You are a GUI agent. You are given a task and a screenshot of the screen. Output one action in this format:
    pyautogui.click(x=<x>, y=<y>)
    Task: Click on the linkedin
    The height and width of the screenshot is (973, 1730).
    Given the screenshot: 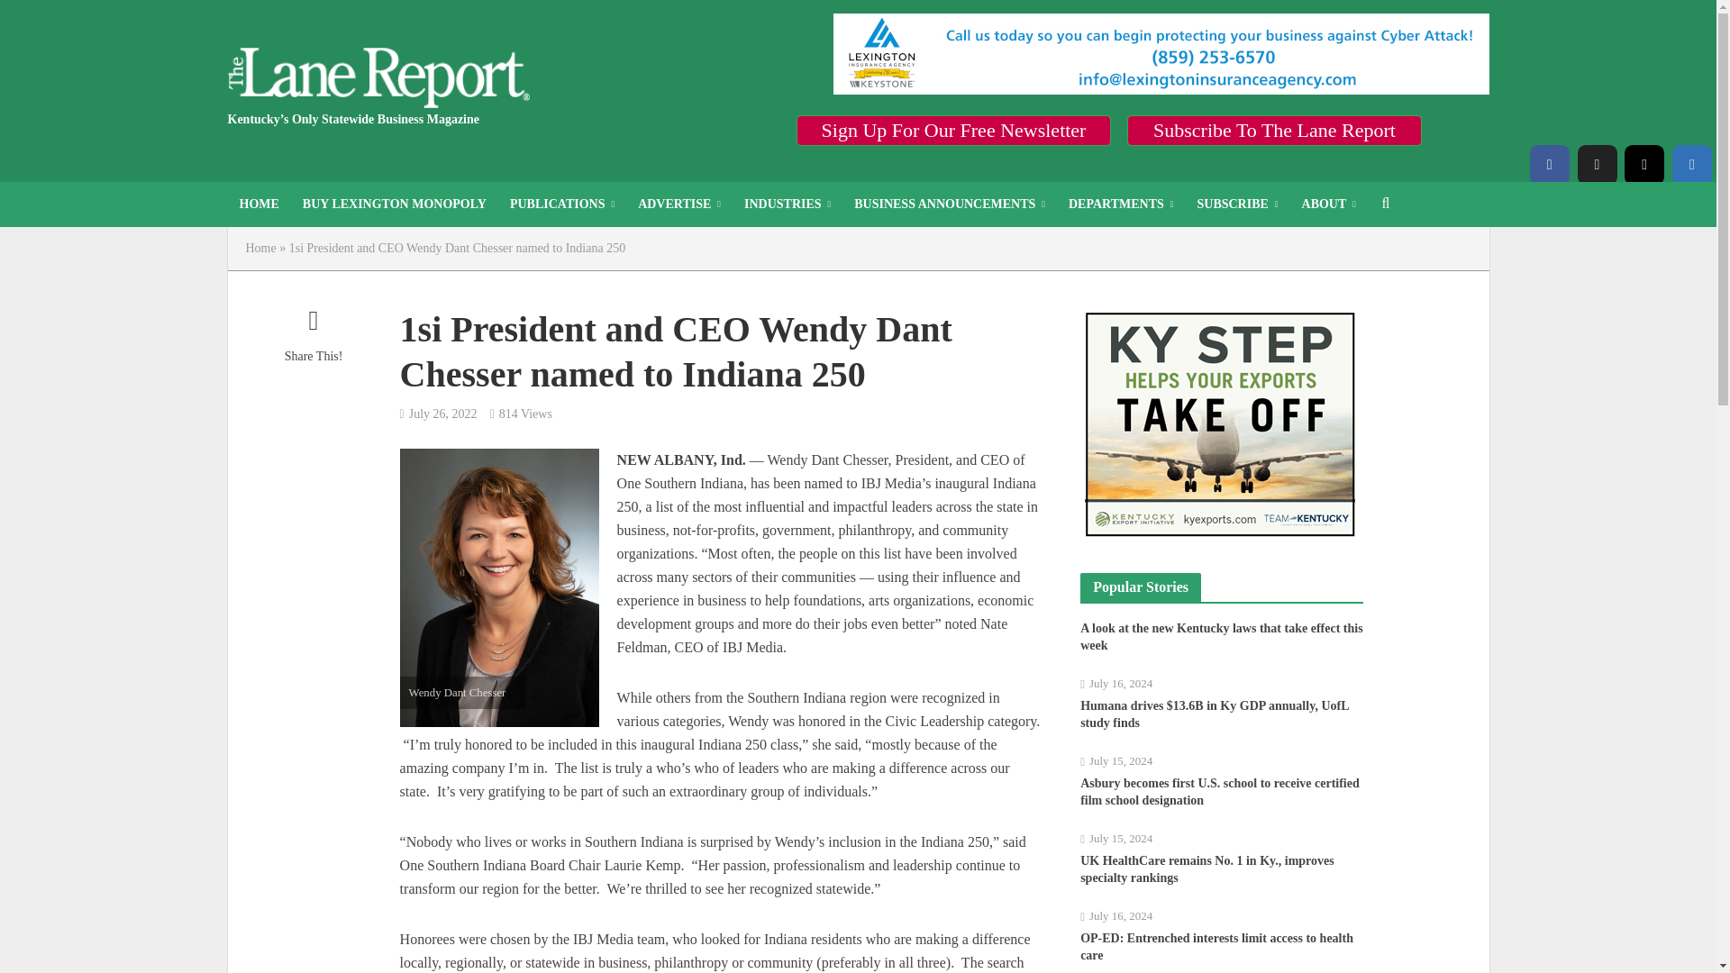 What is the action you would take?
    pyautogui.click(x=1692, y=164)
    